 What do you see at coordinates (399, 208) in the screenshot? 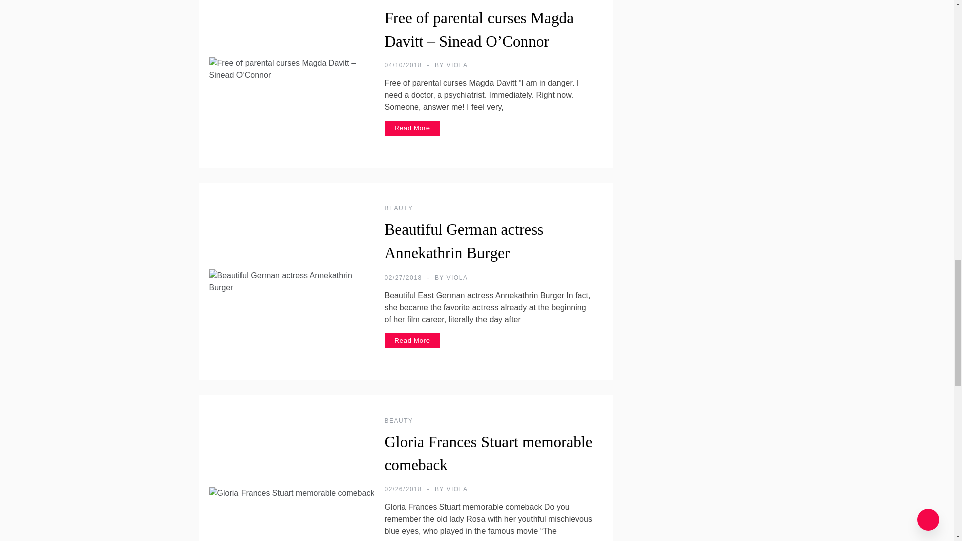
I see `BEAUTY` at bounding box center [399, 208].